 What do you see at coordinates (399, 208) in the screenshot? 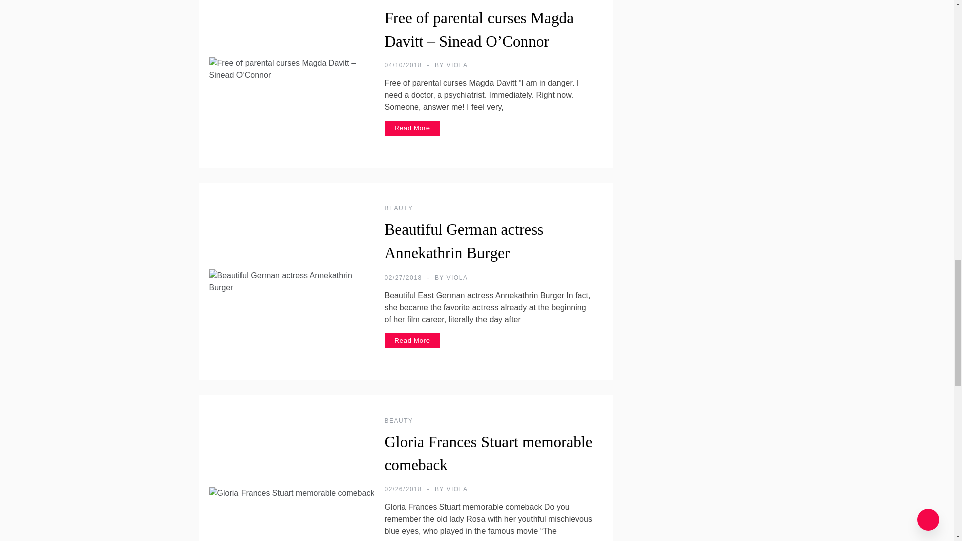
I see `BEAUTY` at bounding box center [399, 208].